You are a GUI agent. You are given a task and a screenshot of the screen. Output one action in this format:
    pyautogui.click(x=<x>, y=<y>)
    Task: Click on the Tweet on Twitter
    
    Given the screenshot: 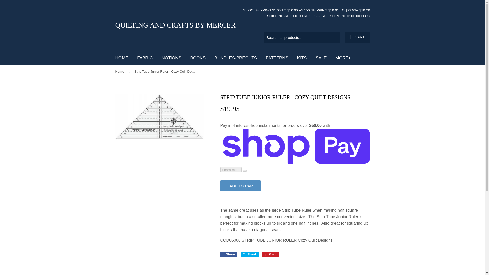 What is the action you would take?
    pyautogui.click(x=179, y=25)
    